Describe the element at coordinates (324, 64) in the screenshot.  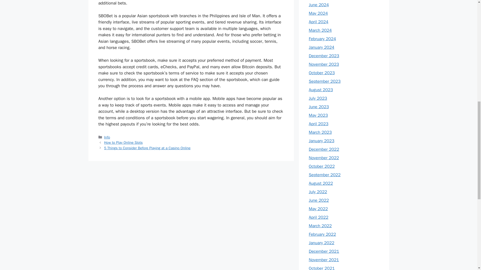
I see `November 2023` at that location.